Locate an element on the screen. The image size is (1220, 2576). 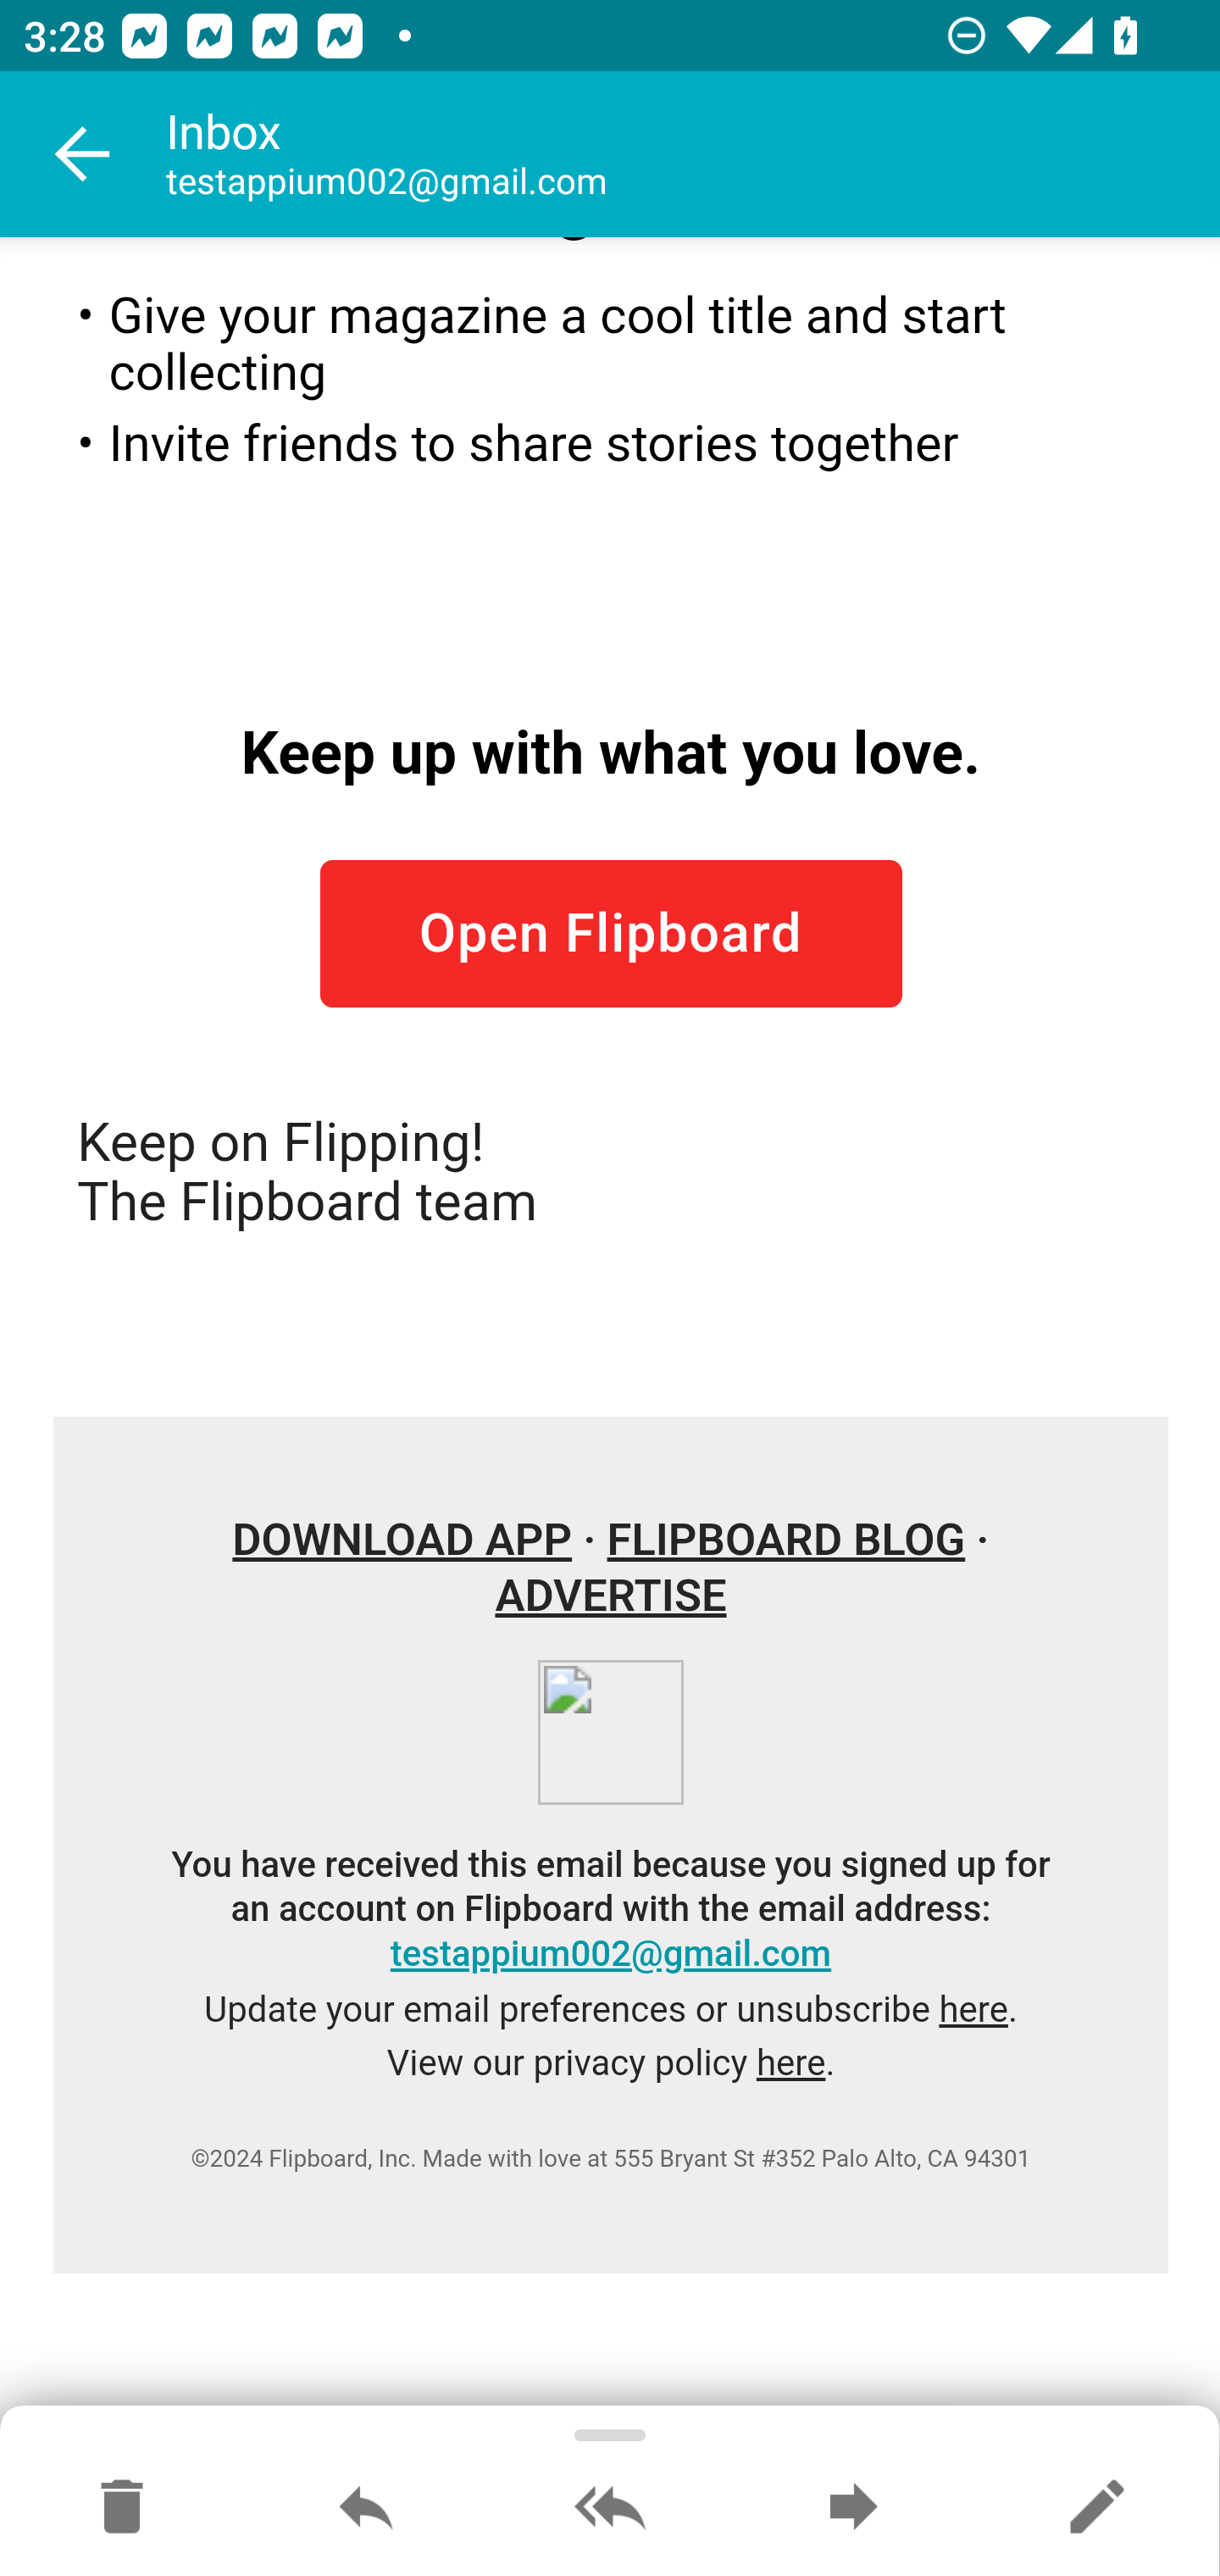
Move to Deleted is located at coordinates (122, 2508).